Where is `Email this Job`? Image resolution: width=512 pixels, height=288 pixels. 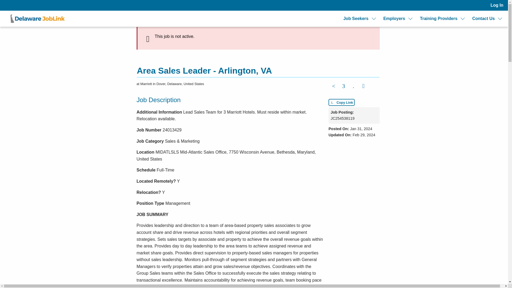
Email this Job is located at coordinates (363, 86).